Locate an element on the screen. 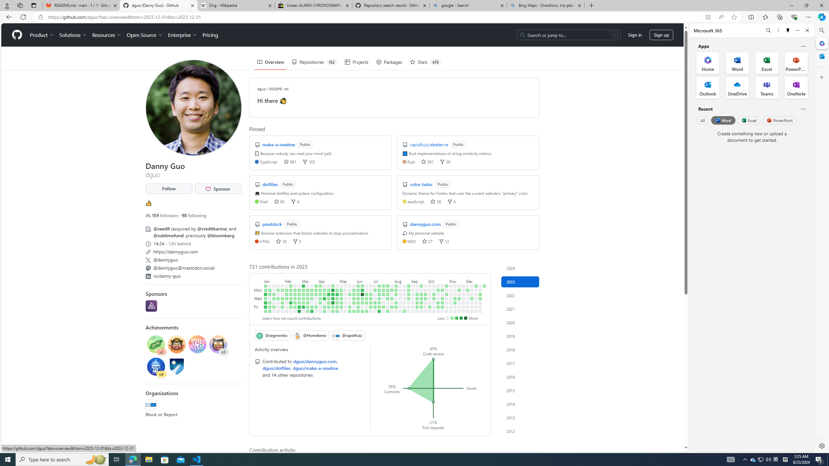 This screenshot has height=466, width=829. Pricing is located at coordinates (210, 35).